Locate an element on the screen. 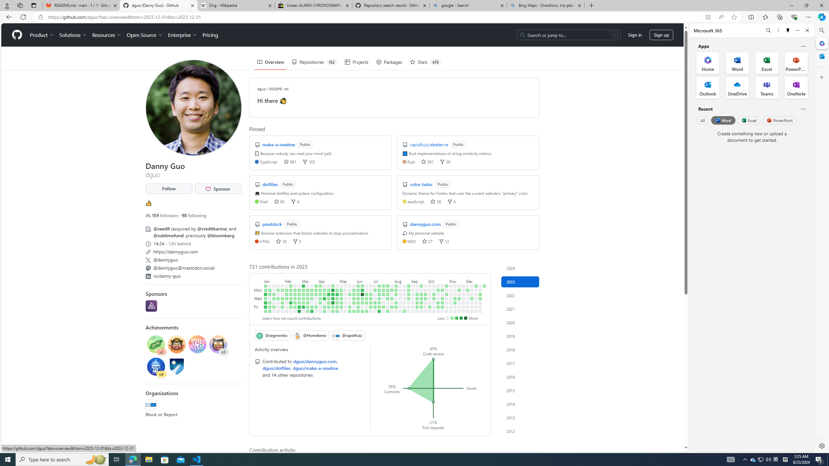 This screenshot has height=466, width=829. Pricing is located at coordinates (210, 35).